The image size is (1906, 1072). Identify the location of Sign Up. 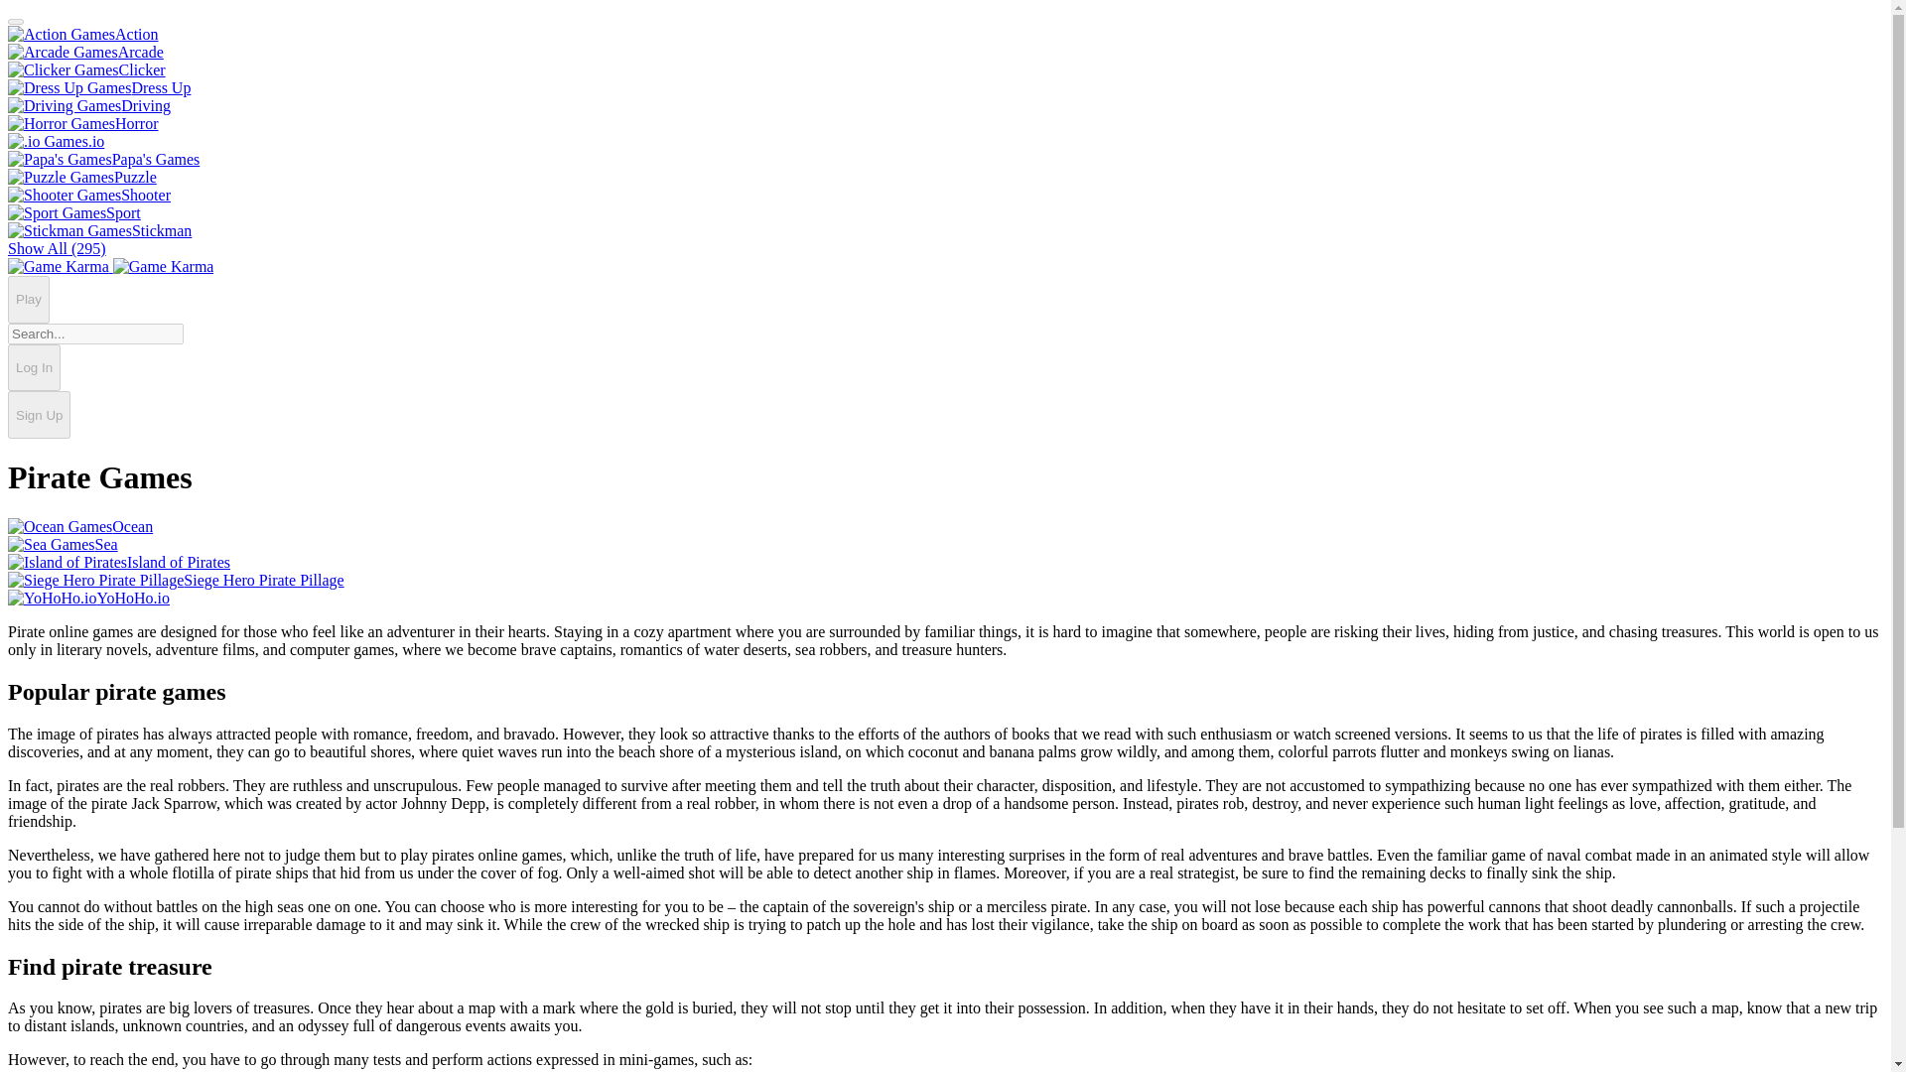
(39, 415).